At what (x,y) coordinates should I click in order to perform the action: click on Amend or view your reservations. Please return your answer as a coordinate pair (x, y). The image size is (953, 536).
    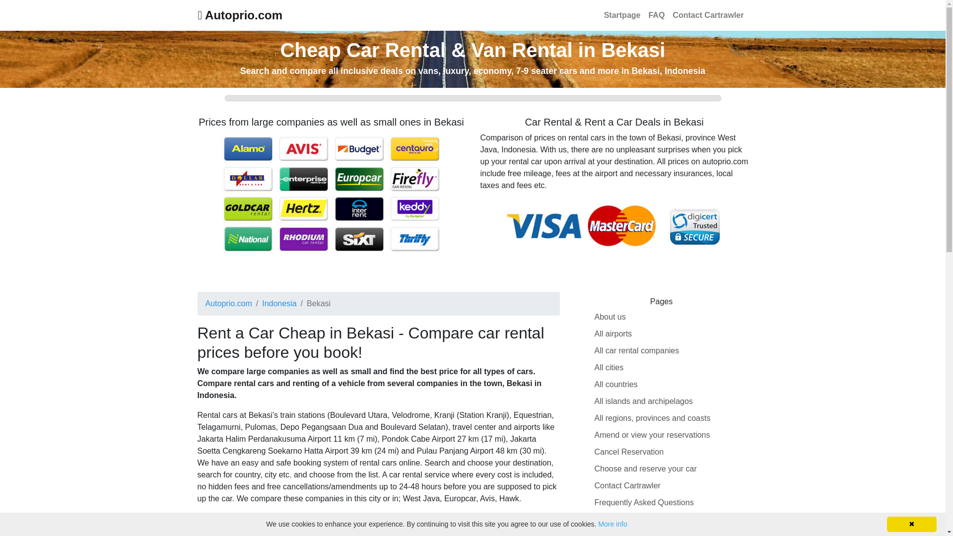
    Looking at the image, I should click on (652, 435).